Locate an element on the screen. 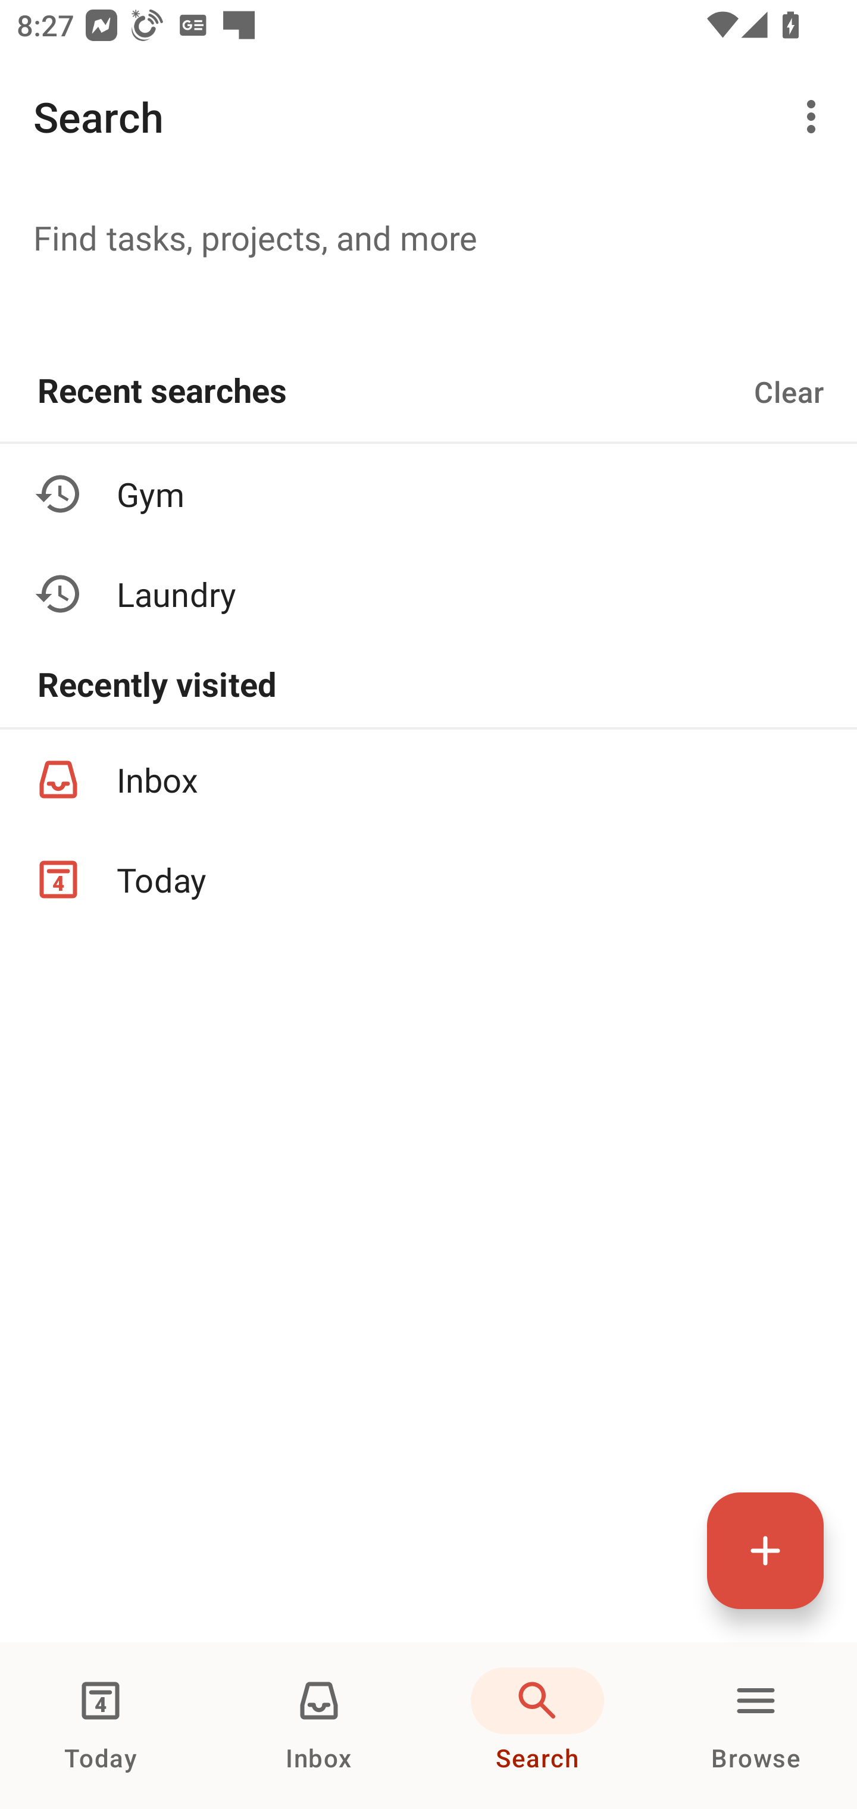 This screenshot has width=857, height=1809. Browse is located at coordinates (756, 1726).